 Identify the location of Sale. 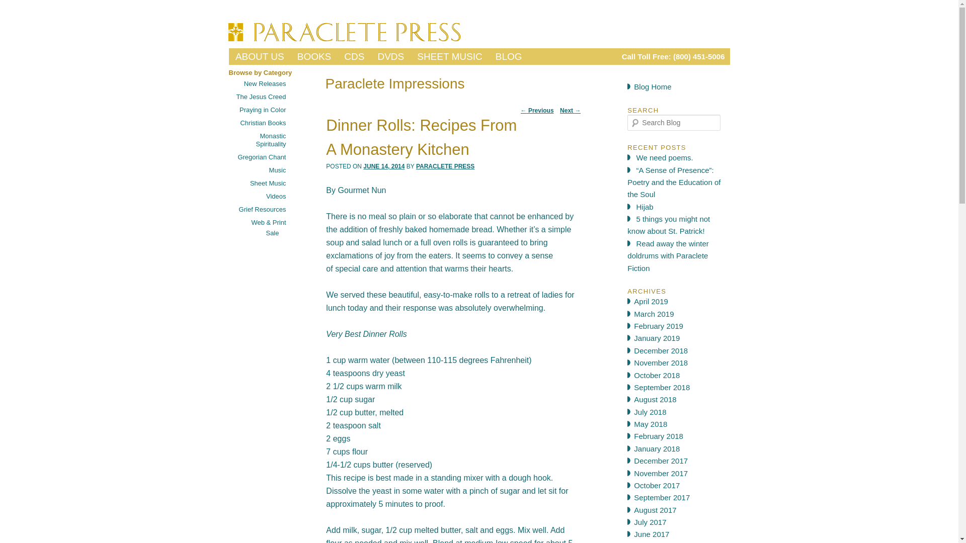
(272, 232).